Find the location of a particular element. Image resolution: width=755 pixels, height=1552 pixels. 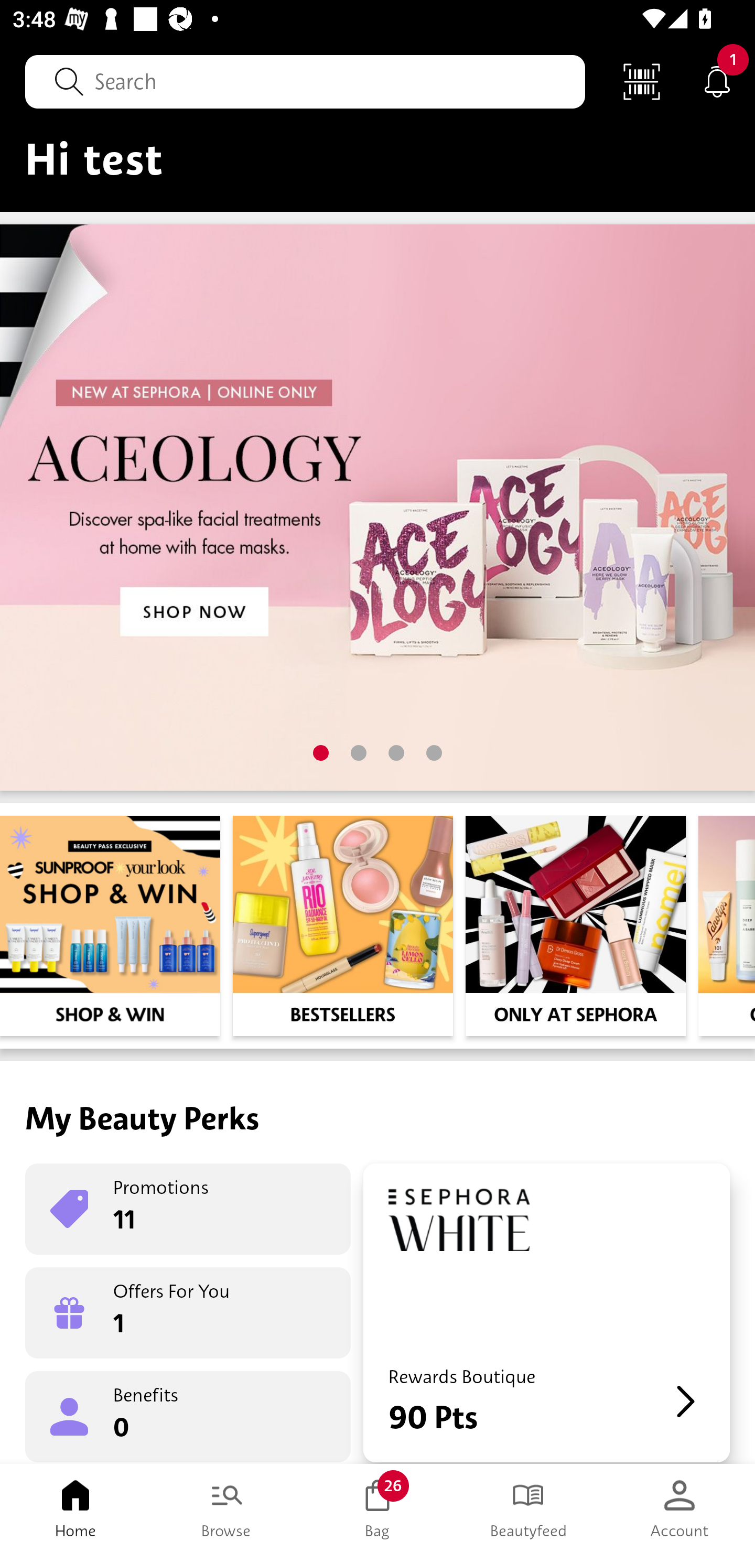

RARE BEAUTY Mini Soft Pinch Liquid Blush is located at coordinates (330, 1311).